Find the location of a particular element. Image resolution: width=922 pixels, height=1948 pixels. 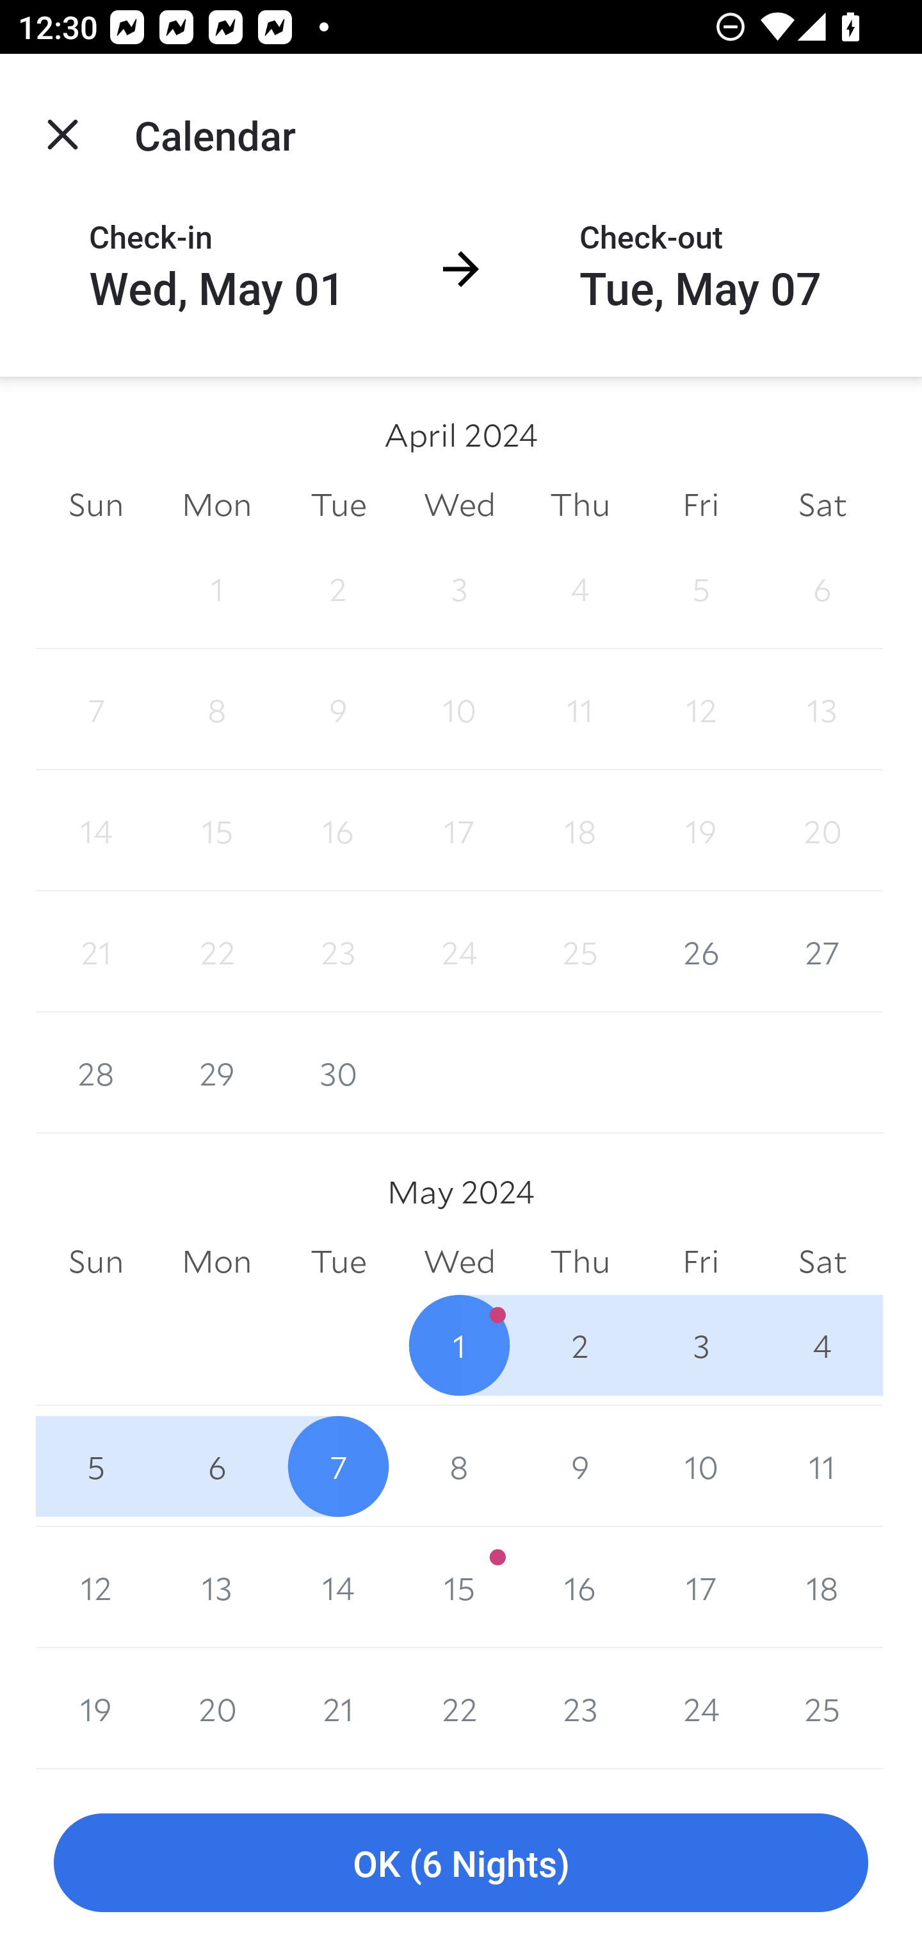

Fri is located at coordinates (700, 504).